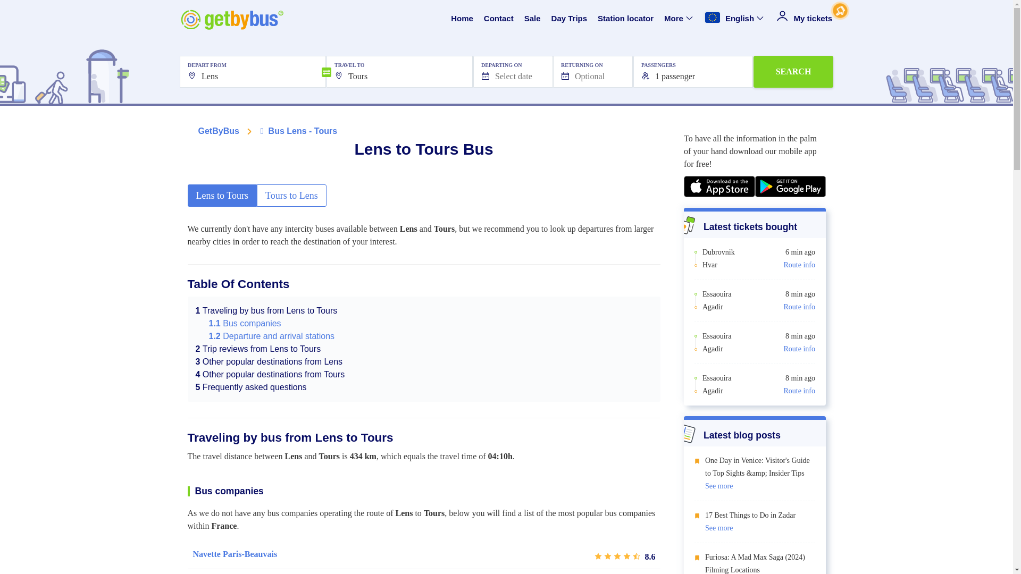 The height and width of the screenshot is (574, 1021). What do you see at coordinates (291, 195) in the screenshot?
I see `Tours to Lens` at bounding box center [291, 195].